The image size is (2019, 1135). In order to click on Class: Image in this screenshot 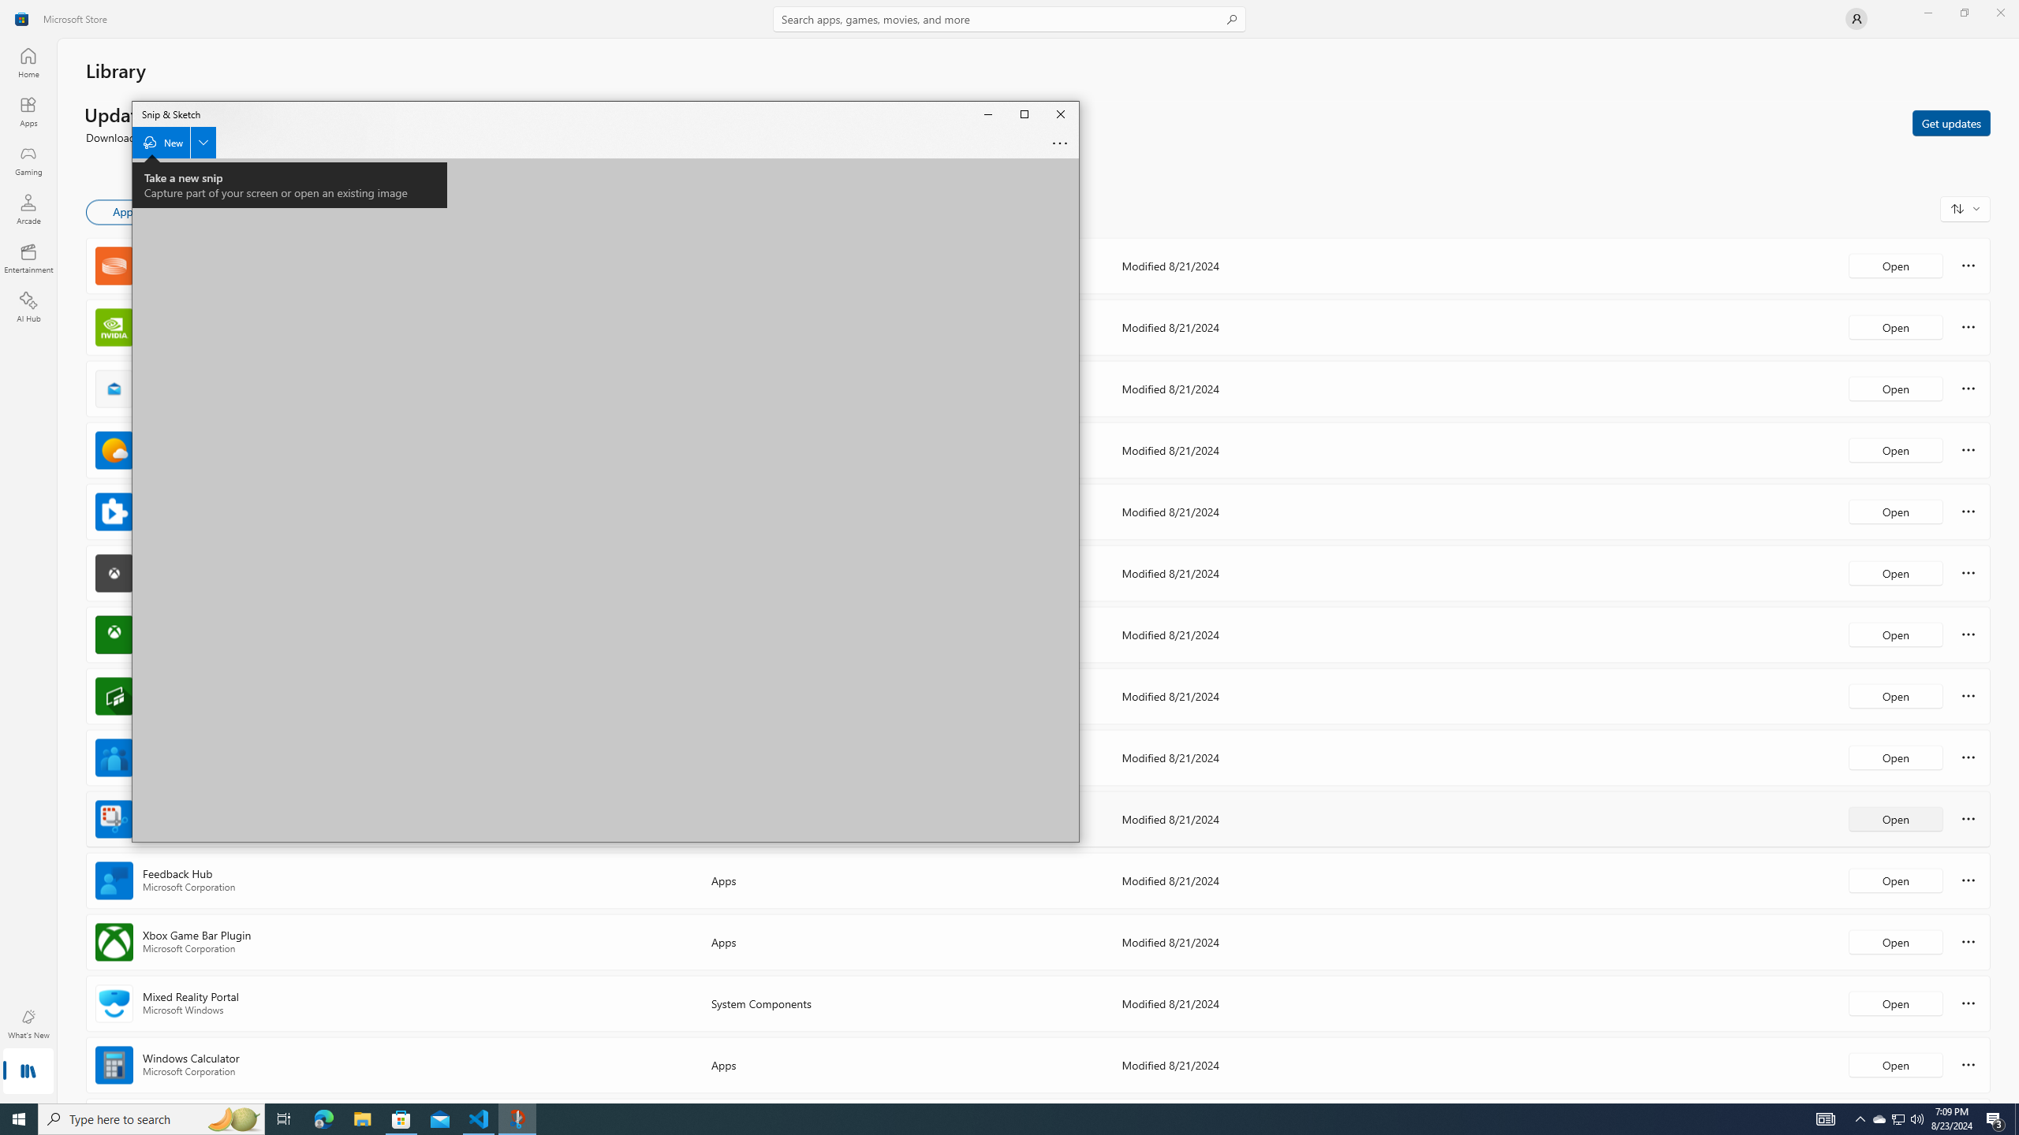, I will do `click(22, 19)`.